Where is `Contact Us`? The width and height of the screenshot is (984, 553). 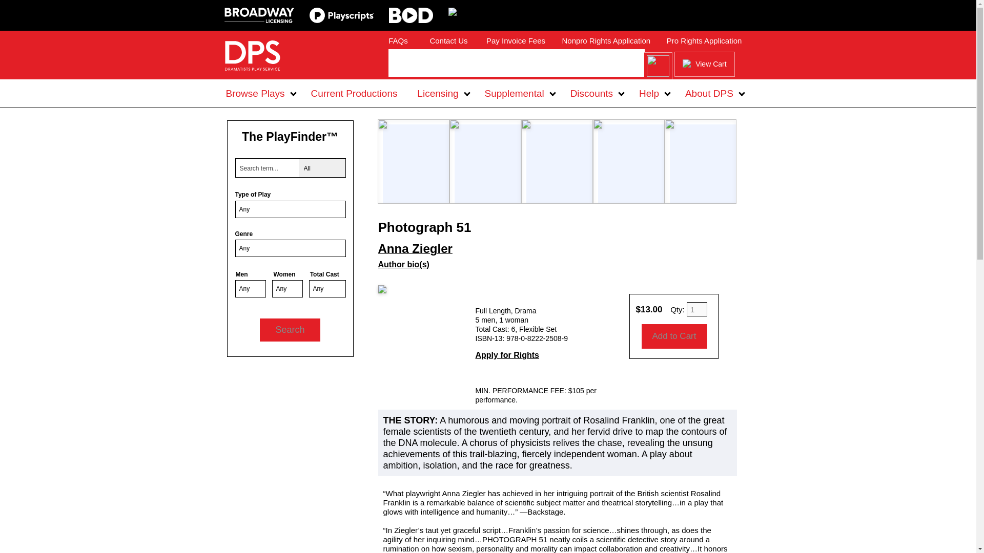
Contact Us is located at coordinates (448, 41).